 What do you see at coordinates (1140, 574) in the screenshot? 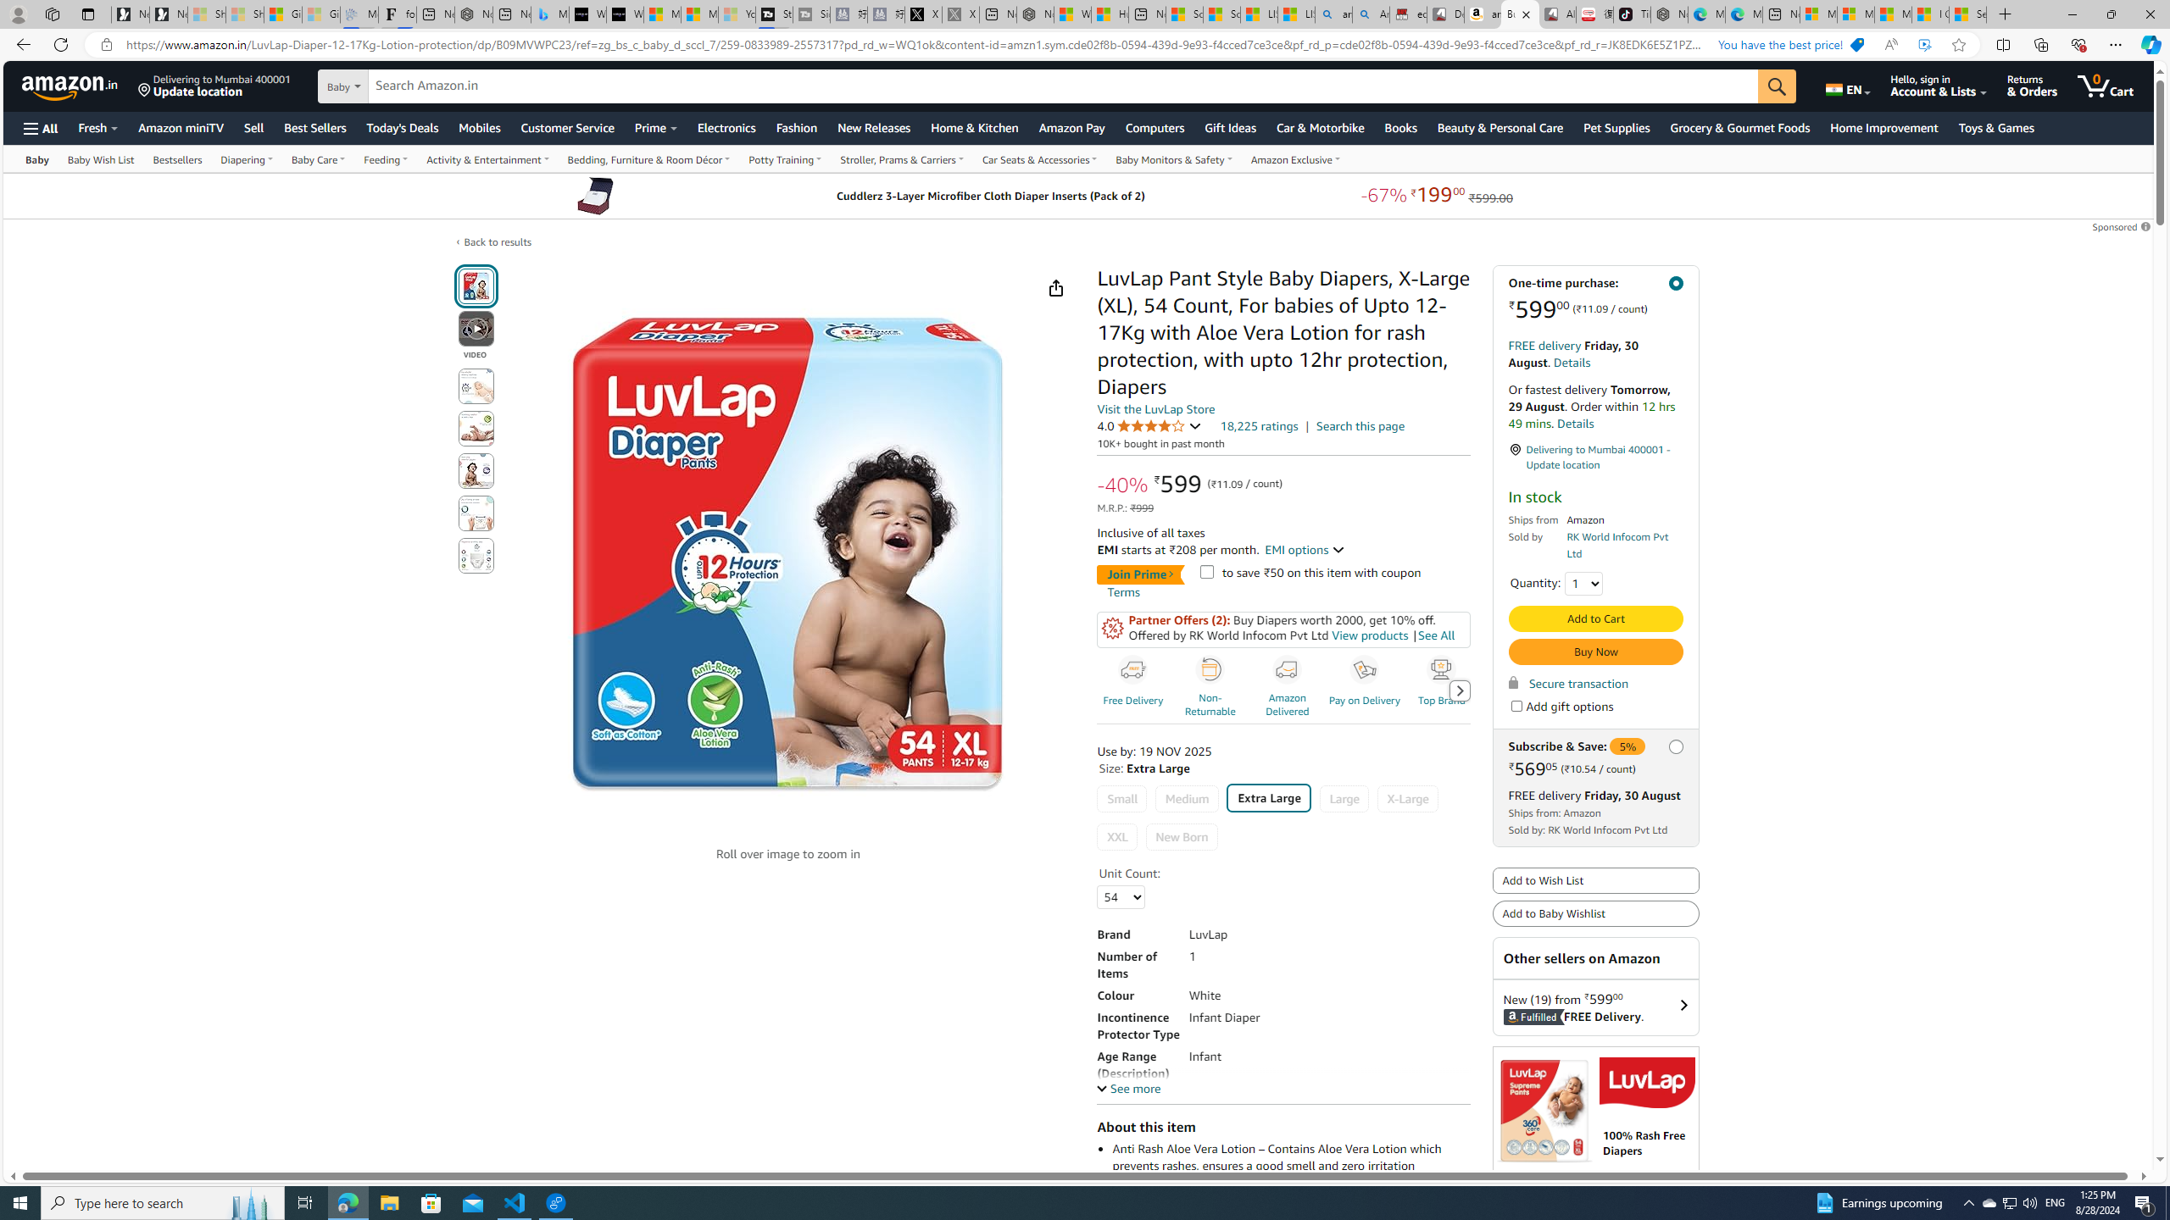
I see `Join Prime` at bounding box center [1140, 574].